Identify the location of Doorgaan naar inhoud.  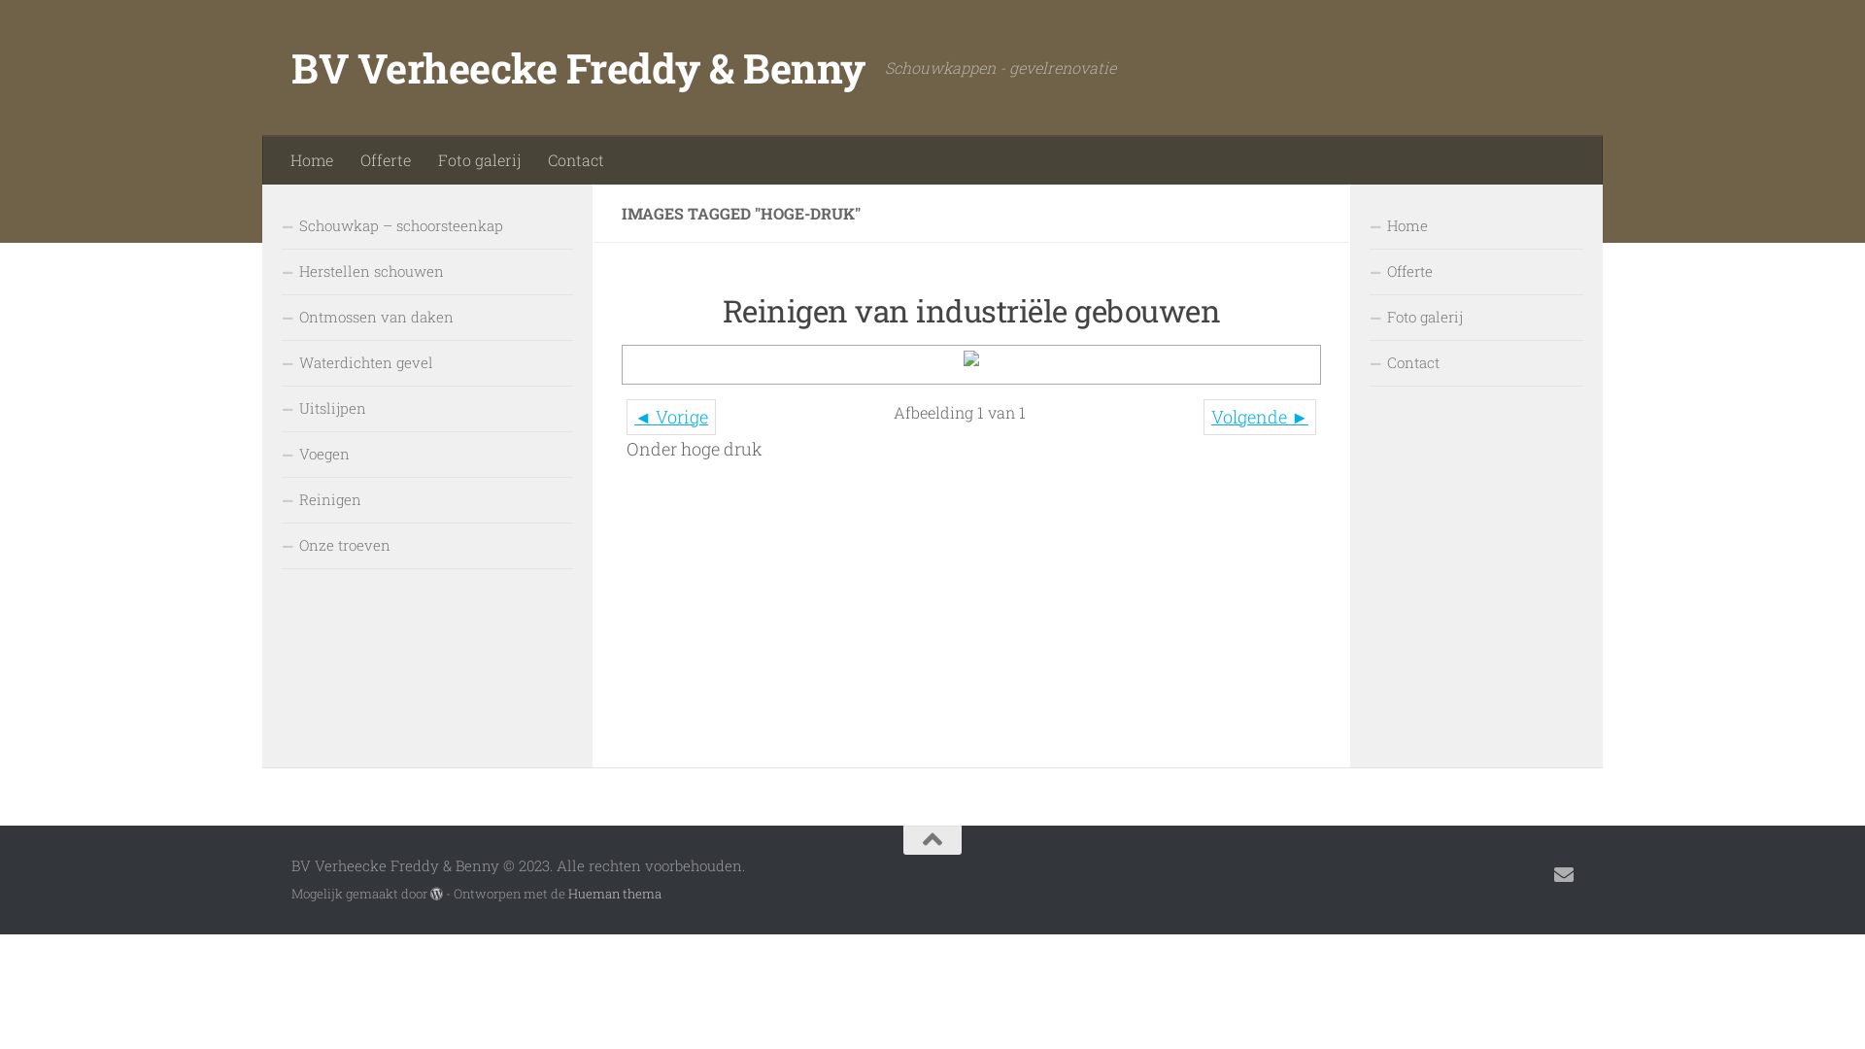
(109, 28).